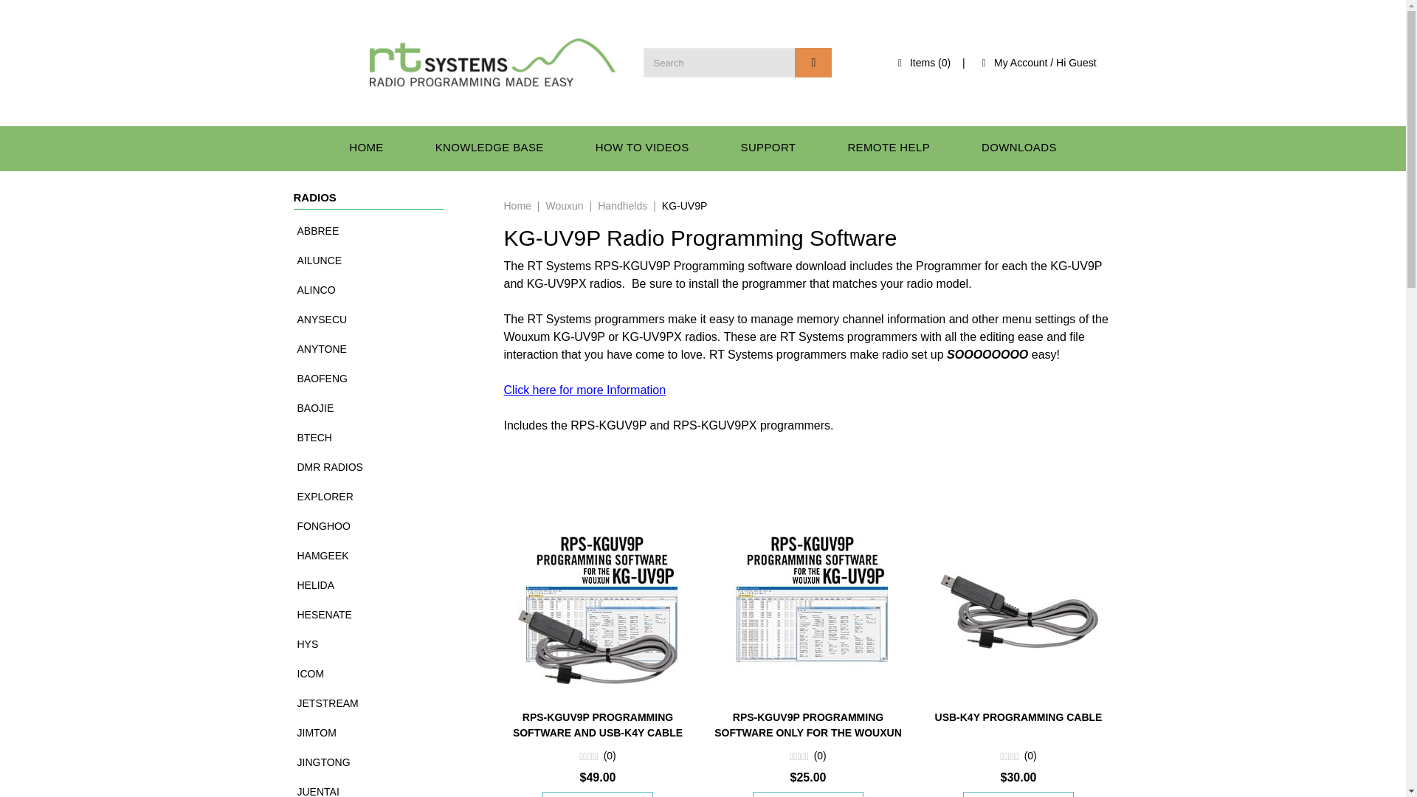  I want to click on FONGHOO, so click(387, 526).